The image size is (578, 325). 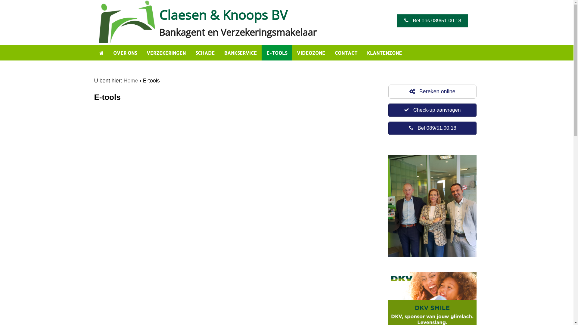 I want to click on BANKSERVICE, so click(x=240, y=53).